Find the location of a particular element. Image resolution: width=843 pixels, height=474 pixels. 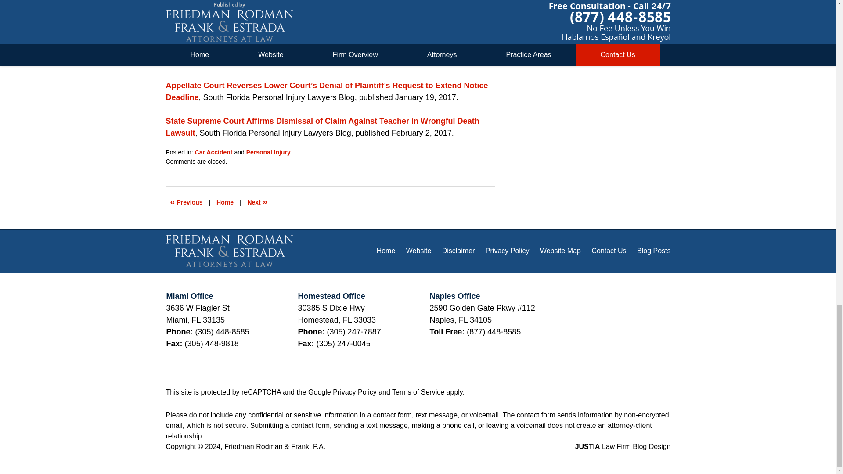

View all posts in Car Accident is located at coordinates (213, 152).